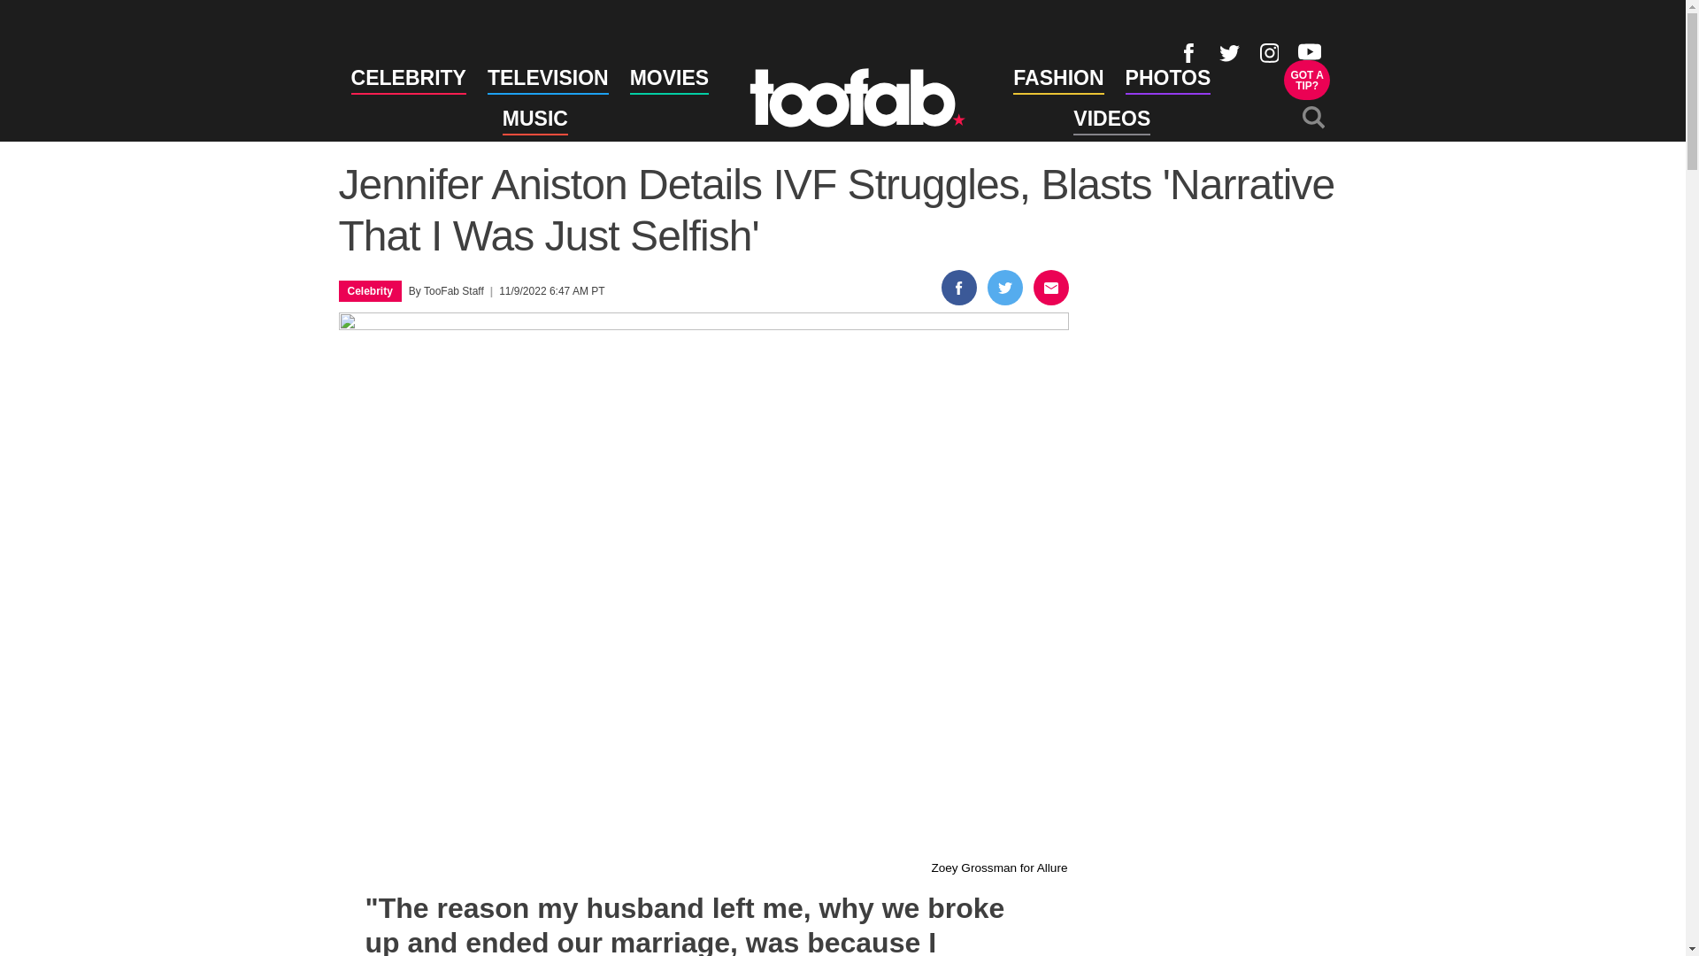  What do you see at coordinates (1307, 80) in the screenshot?
I see `Celebrity` at bounding box center [1307, 80].